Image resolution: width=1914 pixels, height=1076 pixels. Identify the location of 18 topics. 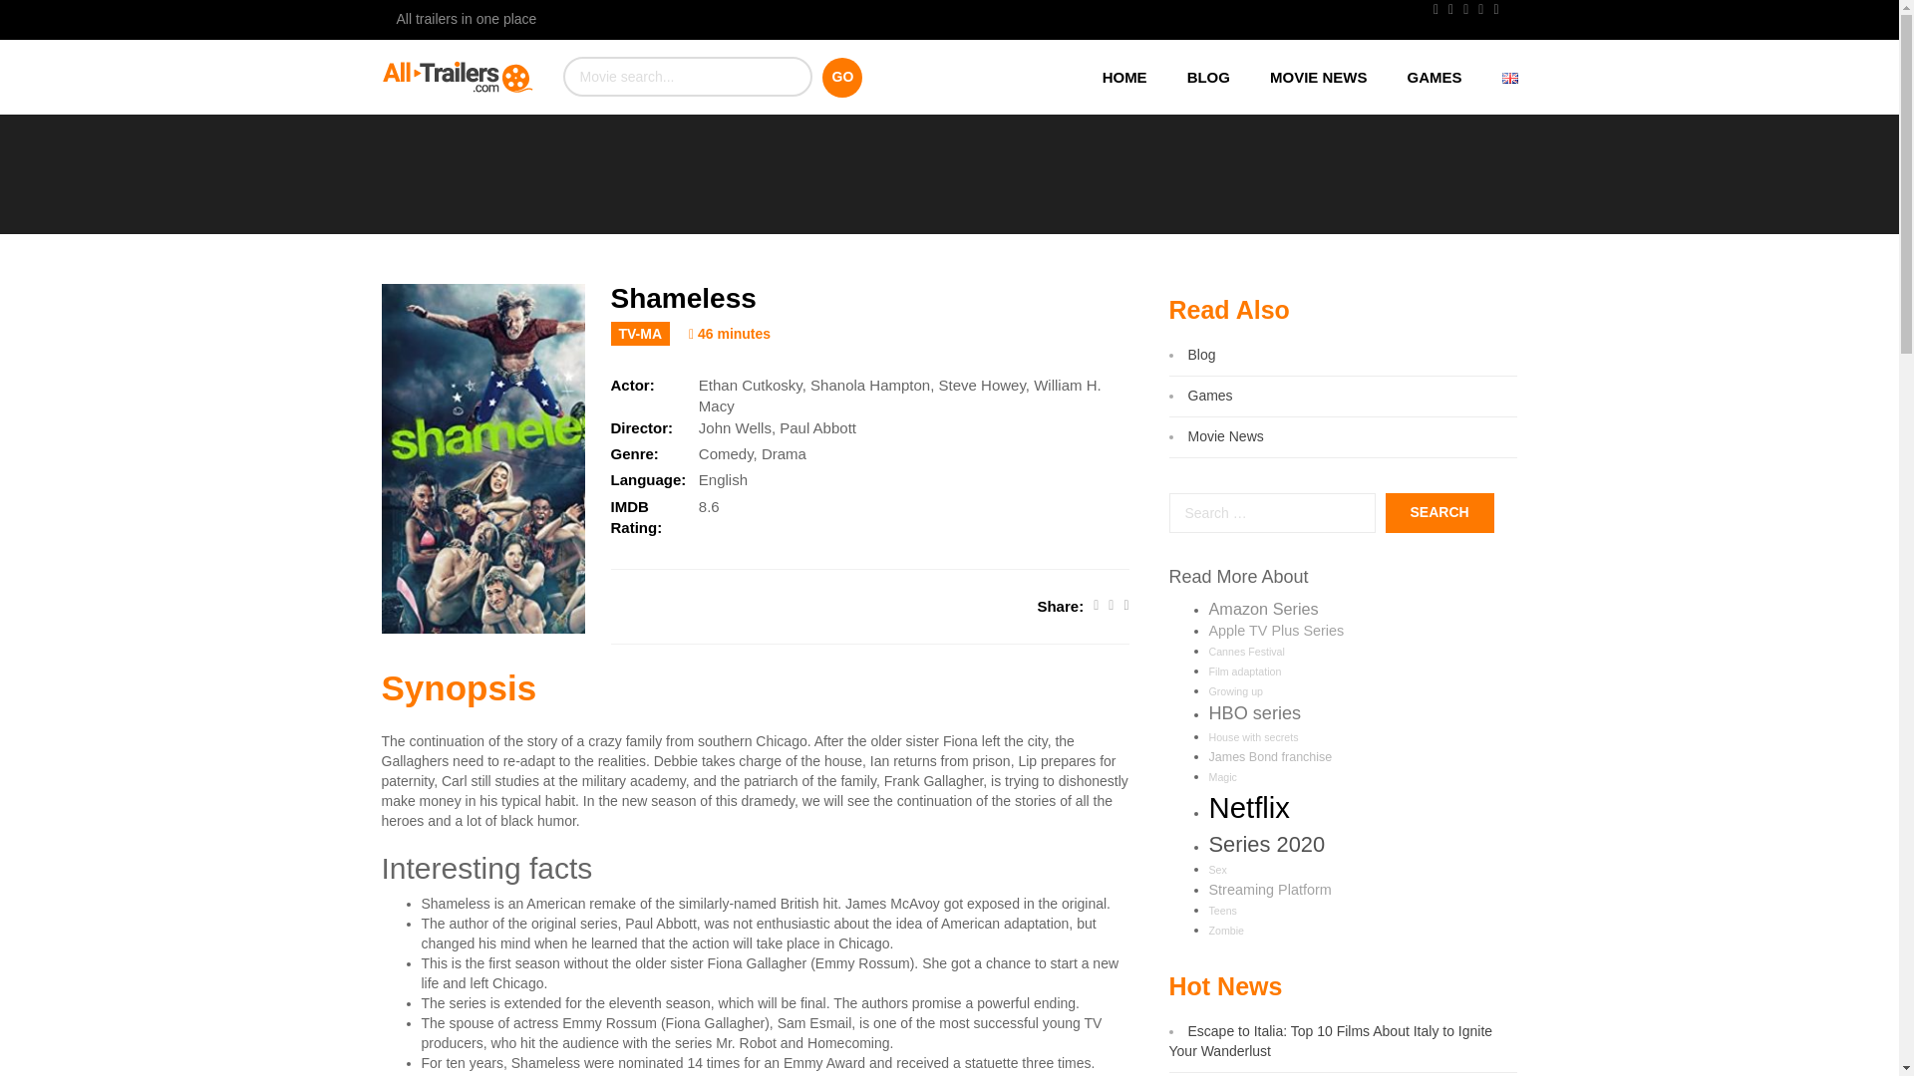
(1262, 608).